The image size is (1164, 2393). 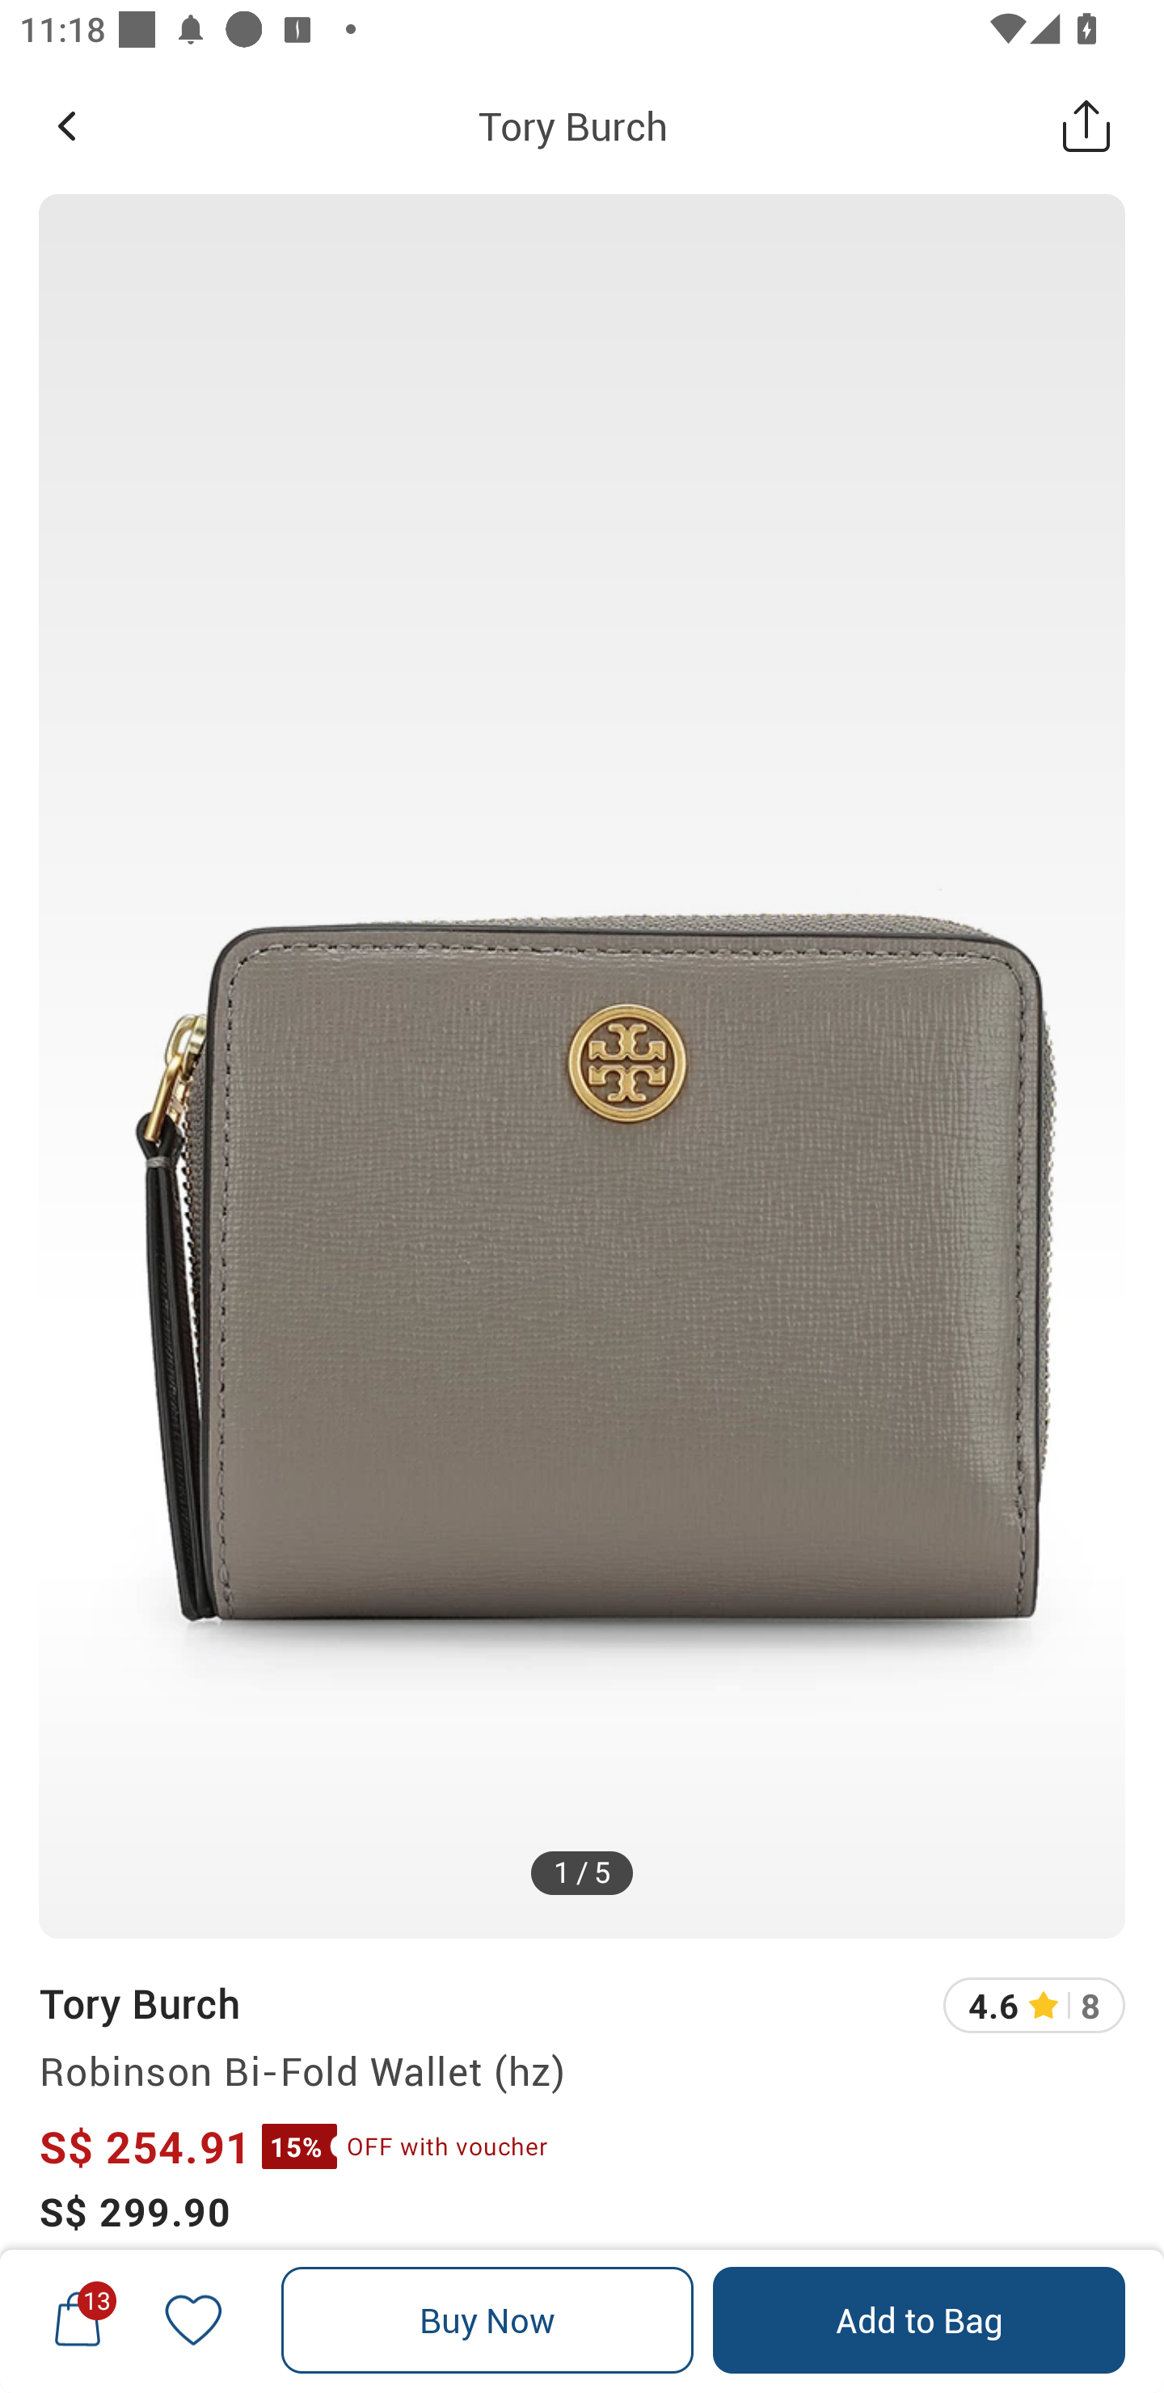 What do you see at coordinates (139, 2003) in the screenshot?
I see `Tory Burch` at bounding box center [139, 2003].